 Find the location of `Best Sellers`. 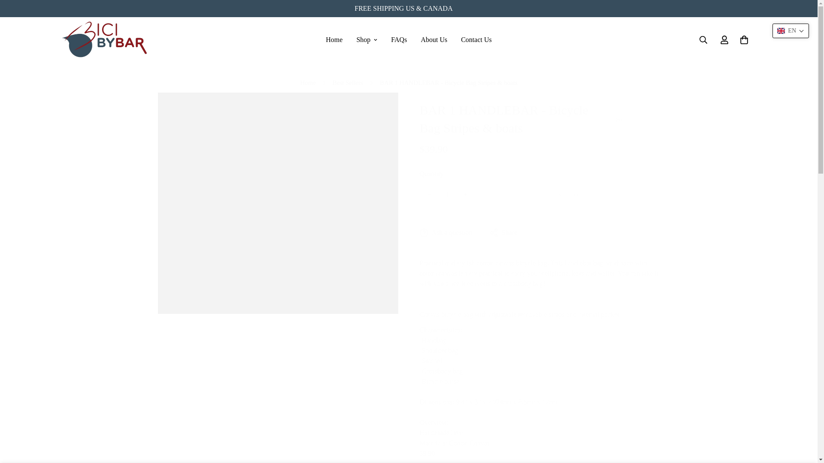

Best Sellers is located at coordinates (348, 83).